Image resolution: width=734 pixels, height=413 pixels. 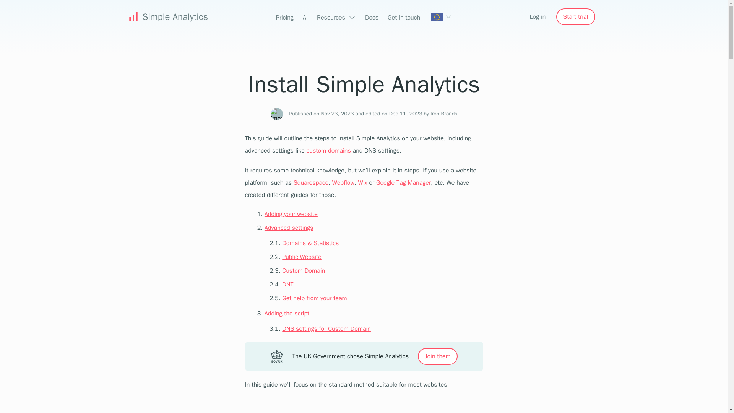 I want to click on Pricing, so click(x=284, y=18).